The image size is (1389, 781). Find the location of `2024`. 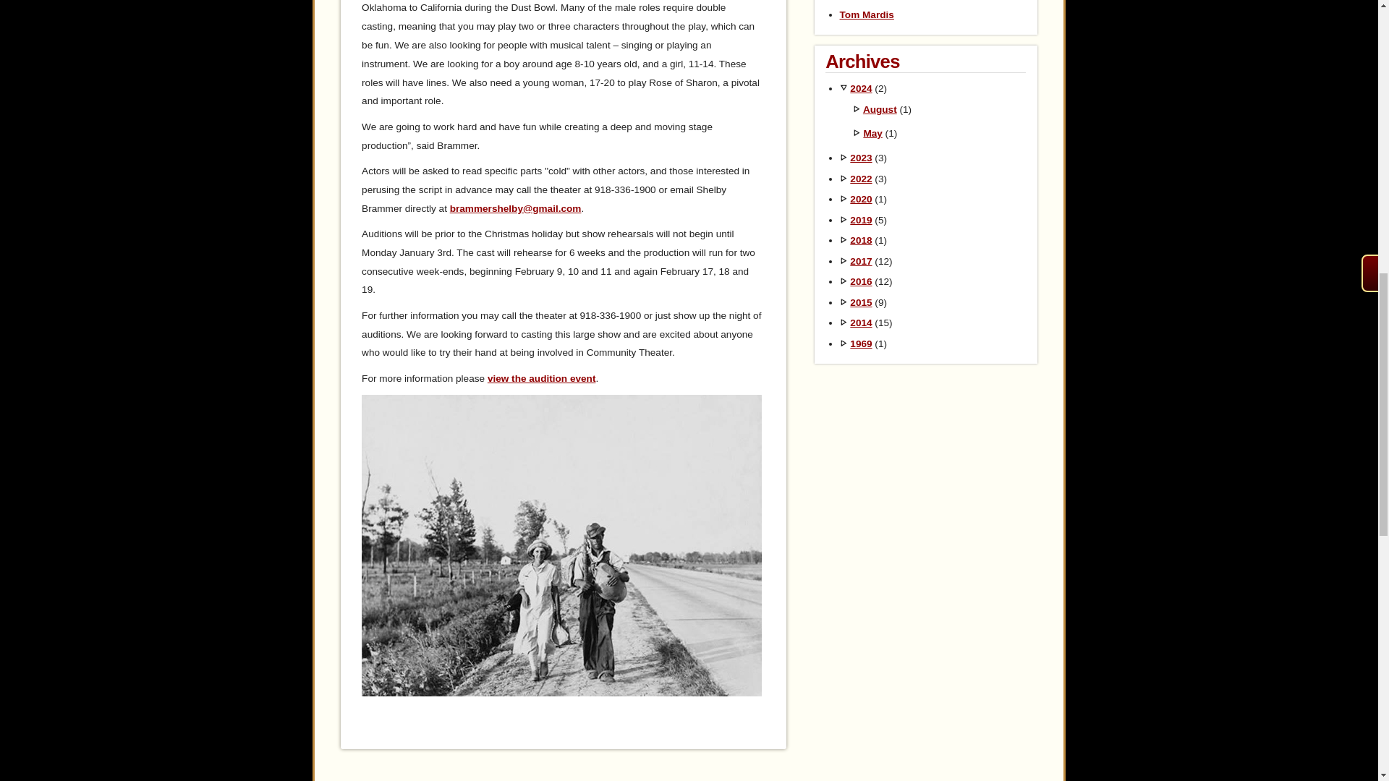

2024 is located at coordinates (861, 88).